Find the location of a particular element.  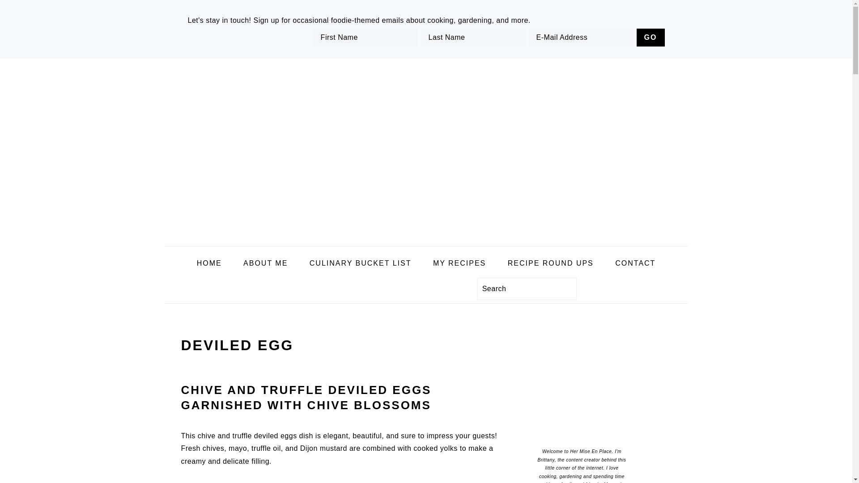

Her Mise En Place is located at coordinates (426, 239).